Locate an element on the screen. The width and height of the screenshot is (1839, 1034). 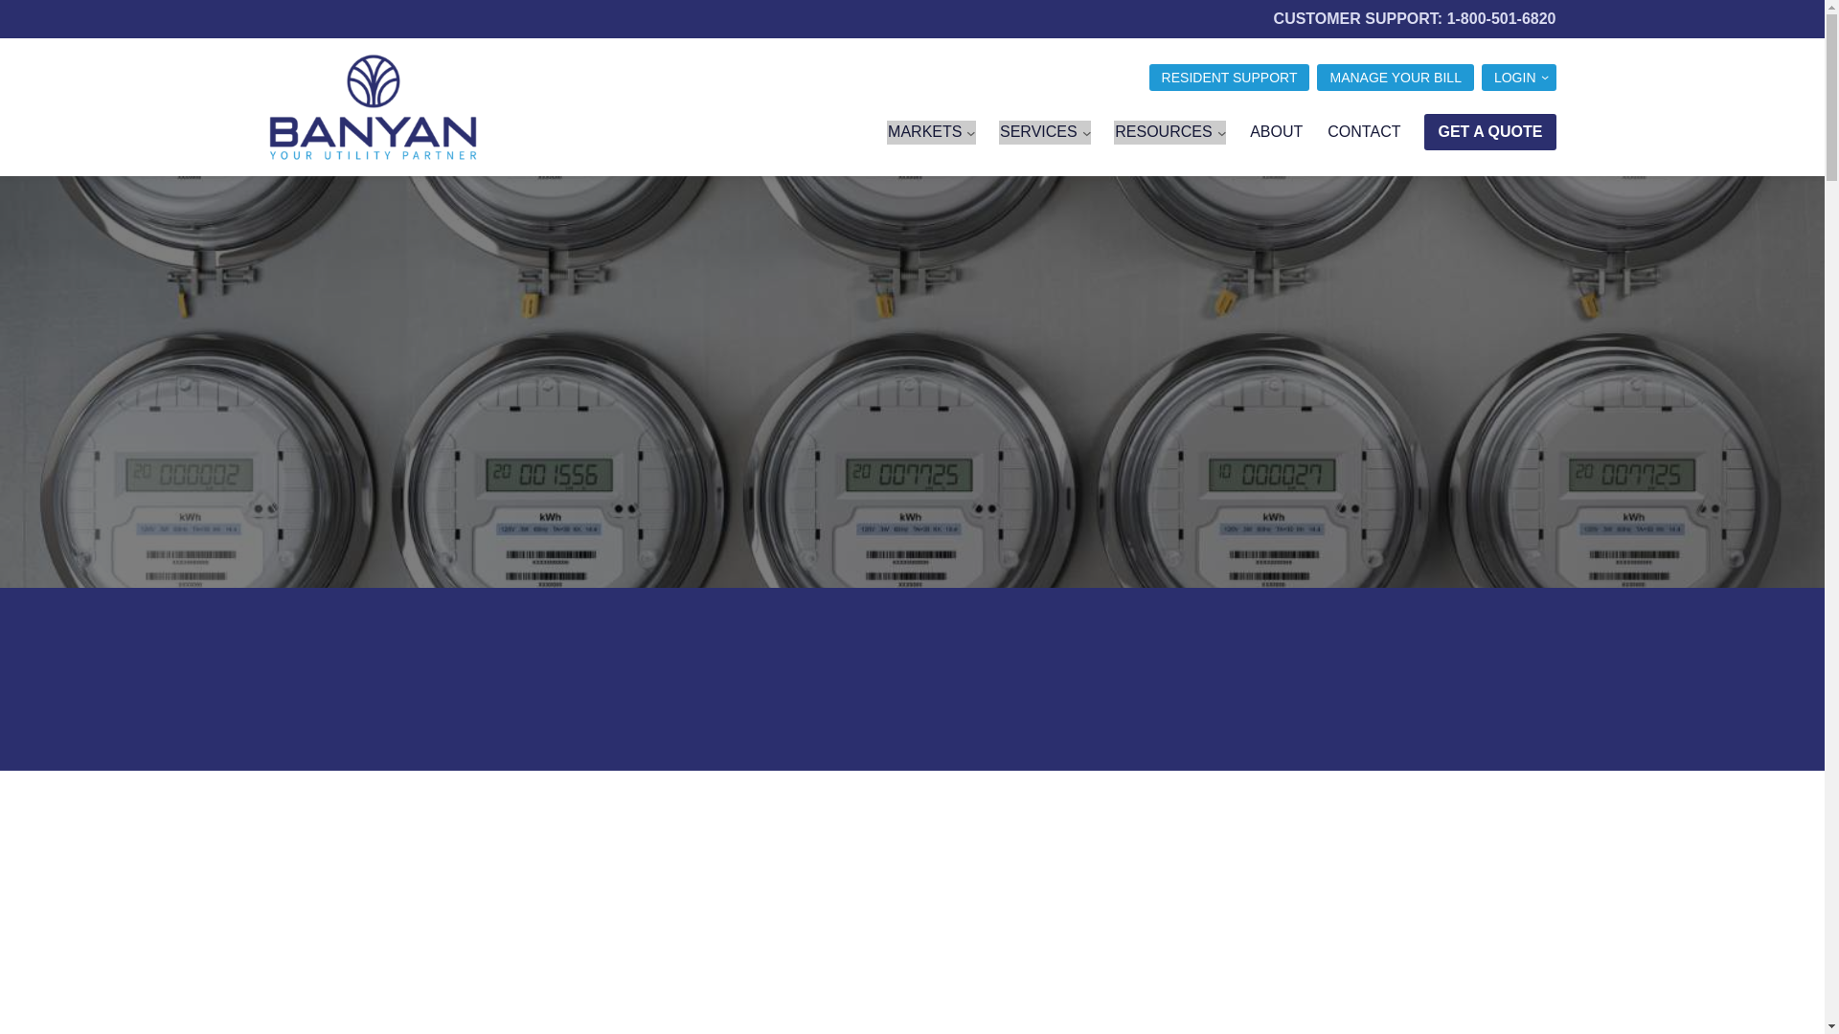
LOGIN is located at coordinates (1519, 78).